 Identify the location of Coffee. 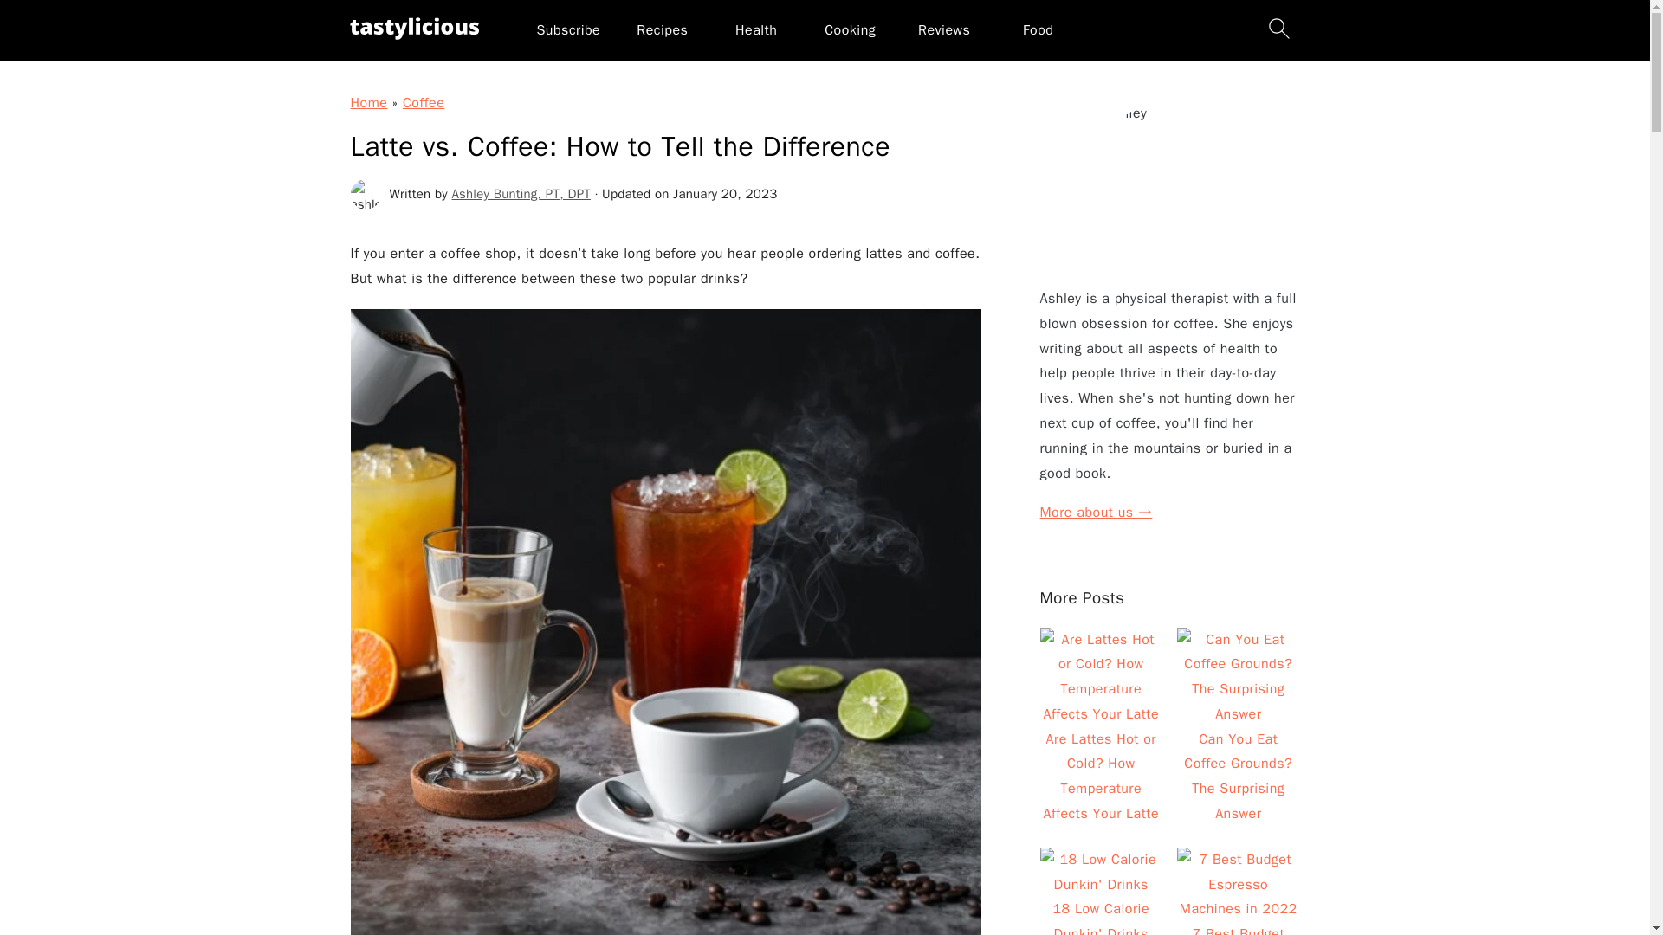
(423, 102).